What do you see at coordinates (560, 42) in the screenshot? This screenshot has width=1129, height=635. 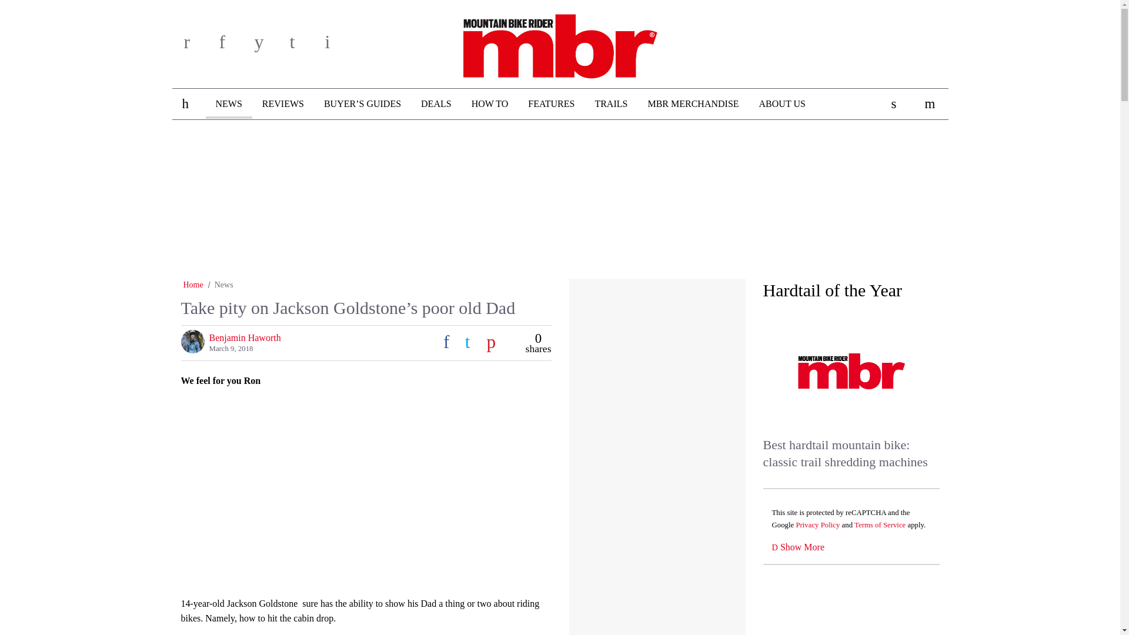 I see `MBR` at bounding box center [560, 42].